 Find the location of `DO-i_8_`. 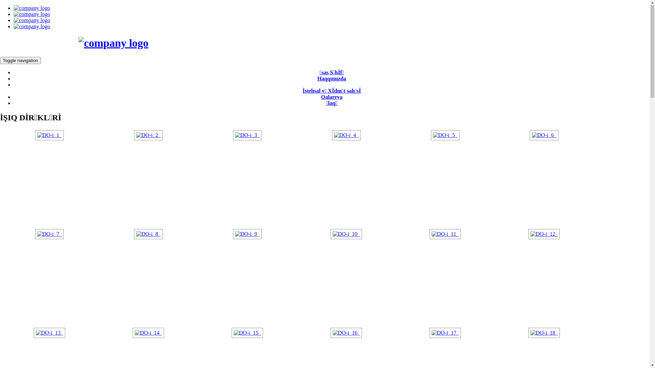

DO-i_8_ is located at coordinates (149, 234).